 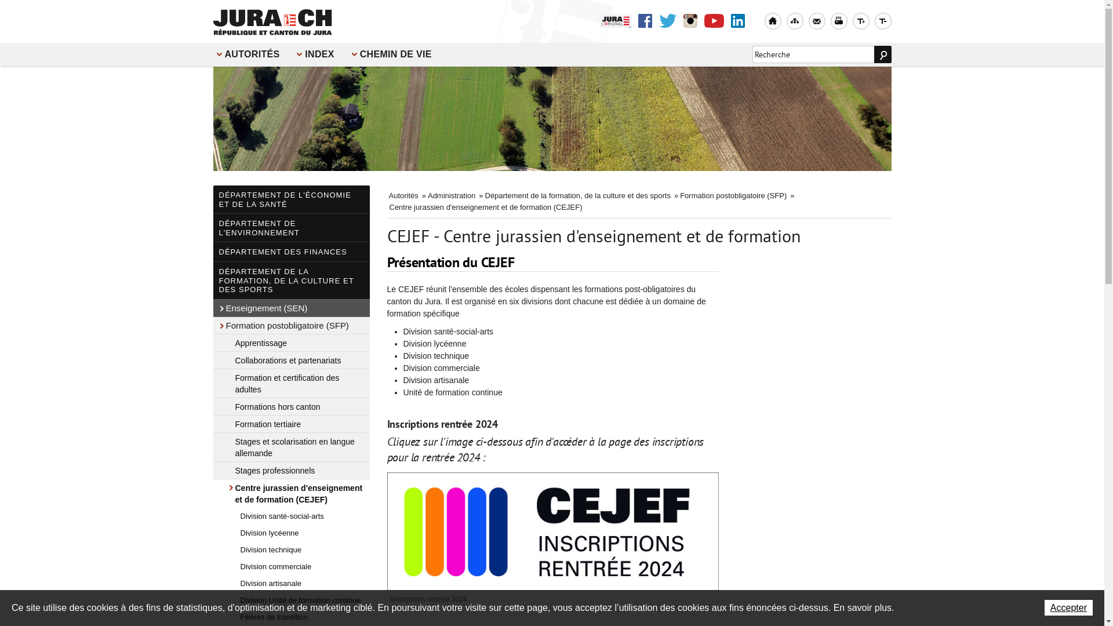 I want to click on Stages et scolarisation en langue allemande, so click(x=292, y=447).